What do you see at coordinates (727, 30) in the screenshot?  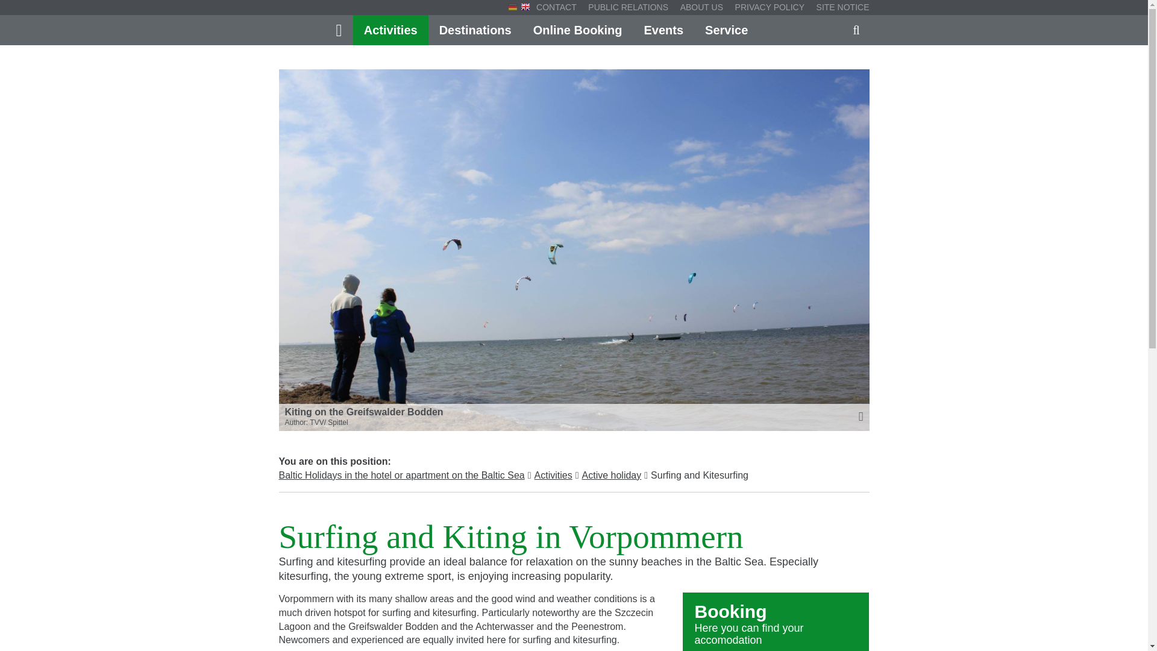 I see `Service` at bounding box center [727, 30].